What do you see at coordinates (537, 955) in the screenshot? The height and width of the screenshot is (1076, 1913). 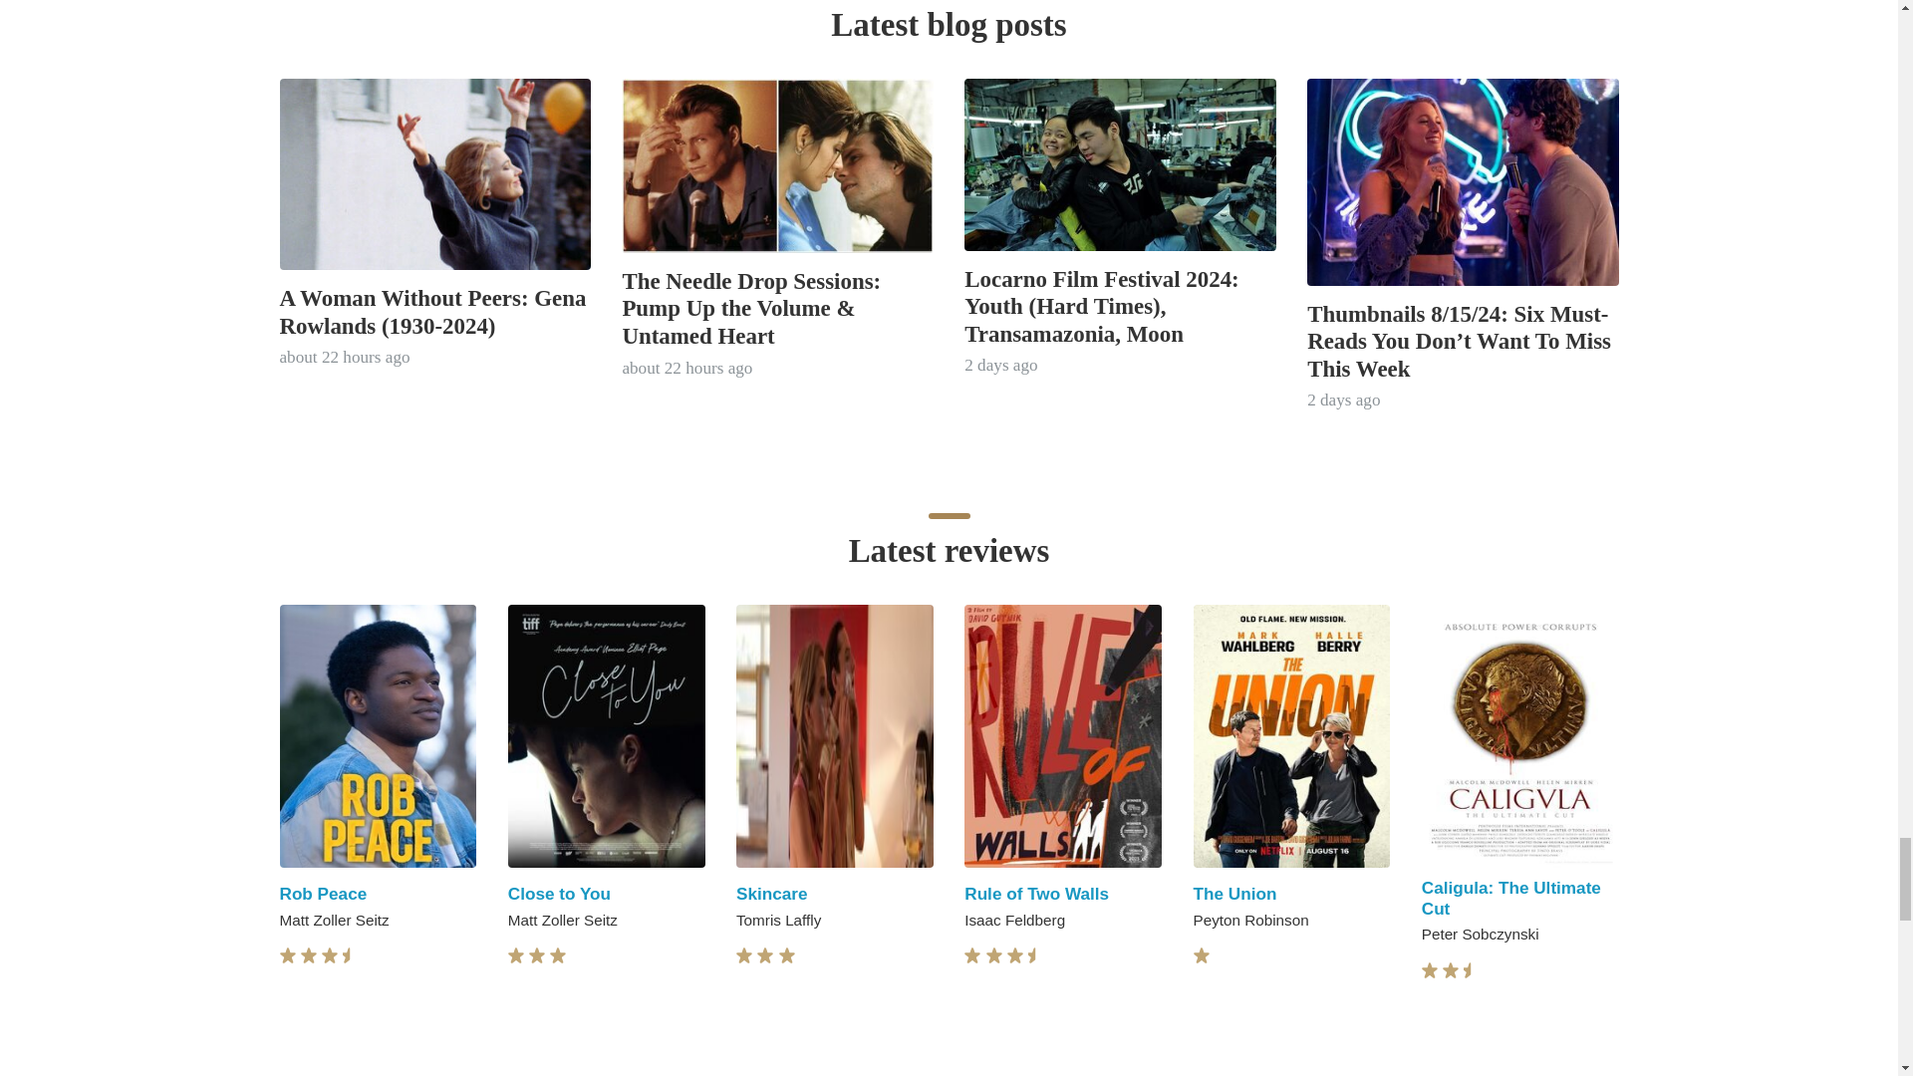 I see `star-full` at bounding box center [537, 955].